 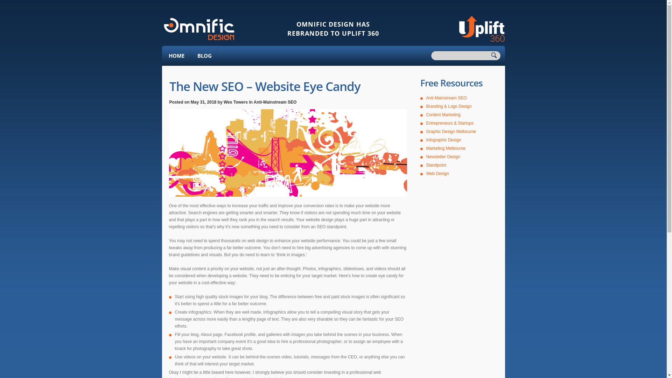 What do you see at coordinates (446, 148) in the screenshot?
I see `Marketing Melbourne` at bounding box center [446, 148].